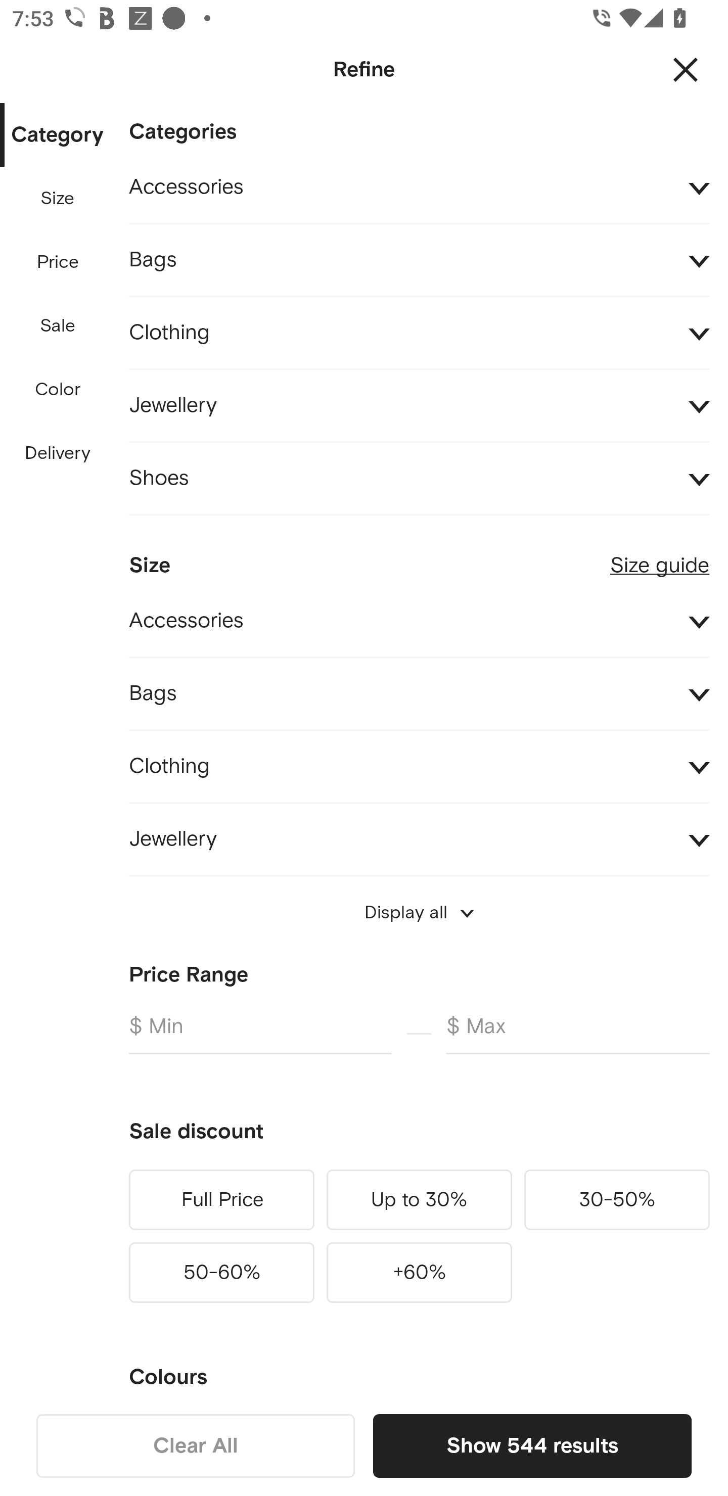  Describe the element at coordinates (419, 260) in the screenshot. I see `Bags` at that location.